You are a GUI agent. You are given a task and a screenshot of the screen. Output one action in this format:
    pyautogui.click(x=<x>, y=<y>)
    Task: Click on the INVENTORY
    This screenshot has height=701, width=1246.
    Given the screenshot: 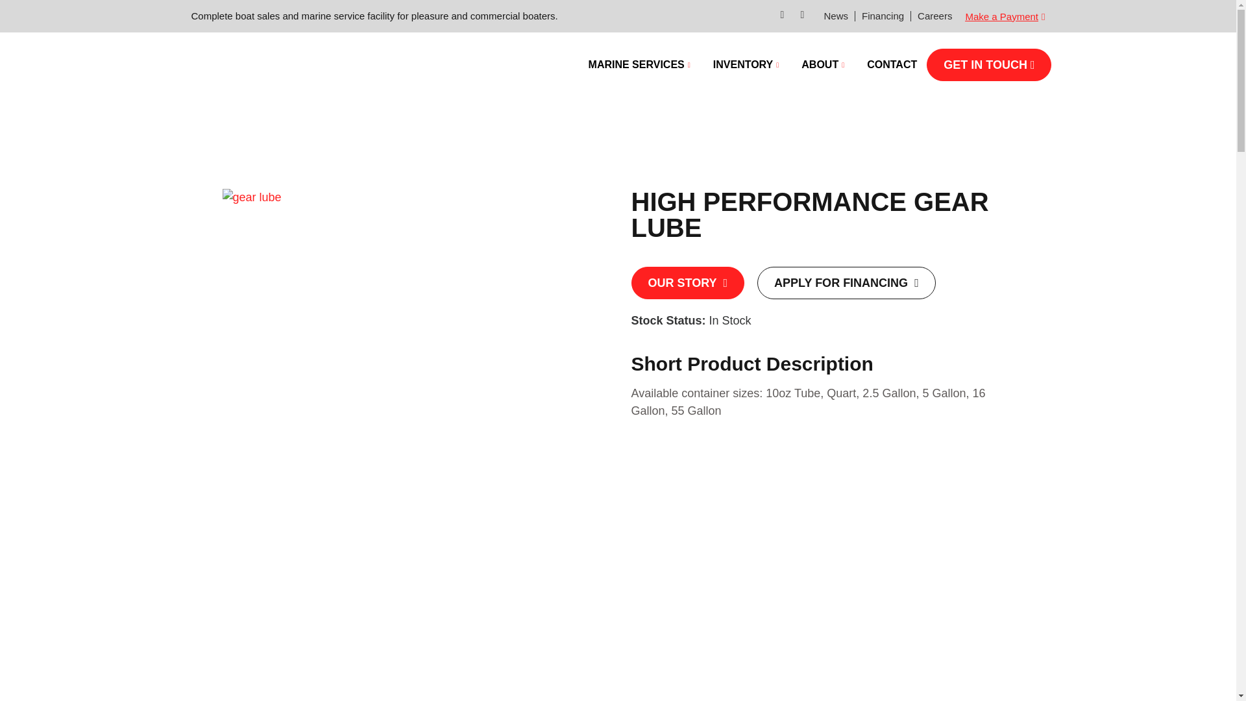 What is the action you would take?
    pyautogui.click(x=748, y=65)
    